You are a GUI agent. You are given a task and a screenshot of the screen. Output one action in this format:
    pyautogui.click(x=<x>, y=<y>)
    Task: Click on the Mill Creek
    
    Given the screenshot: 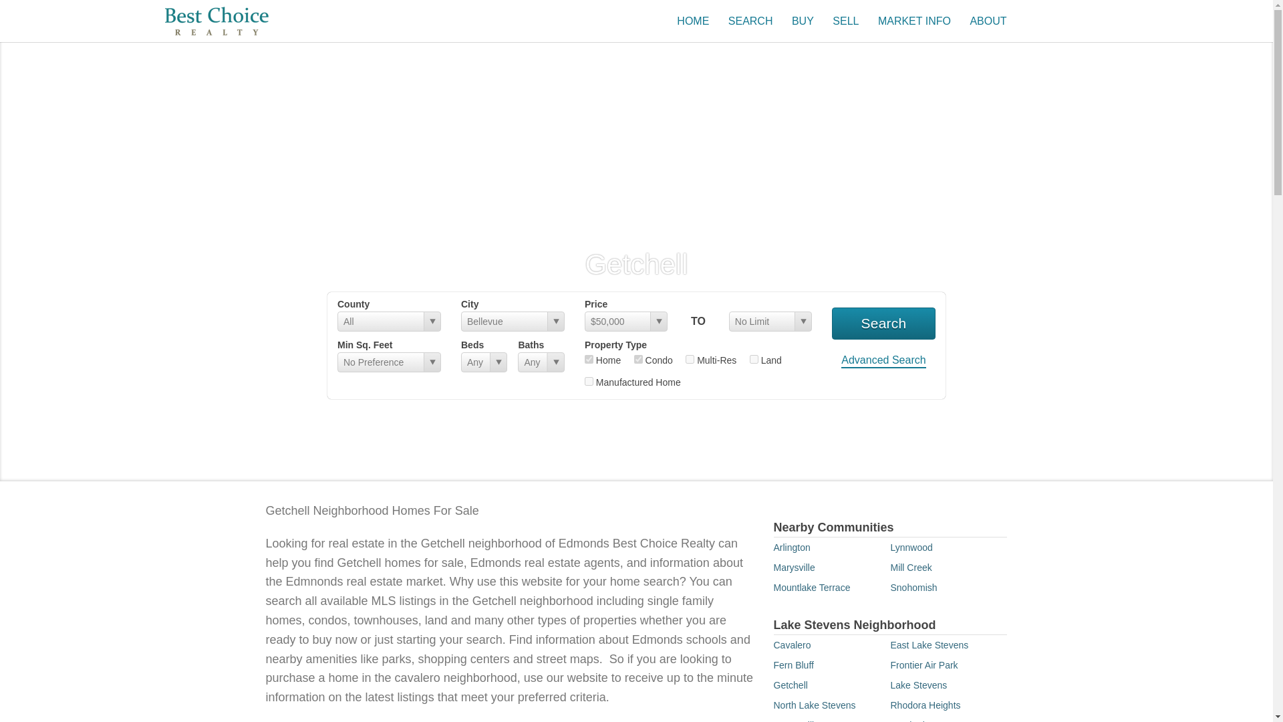 What is the action you would take?
    pyautogui.click(x=910, y=568)
    